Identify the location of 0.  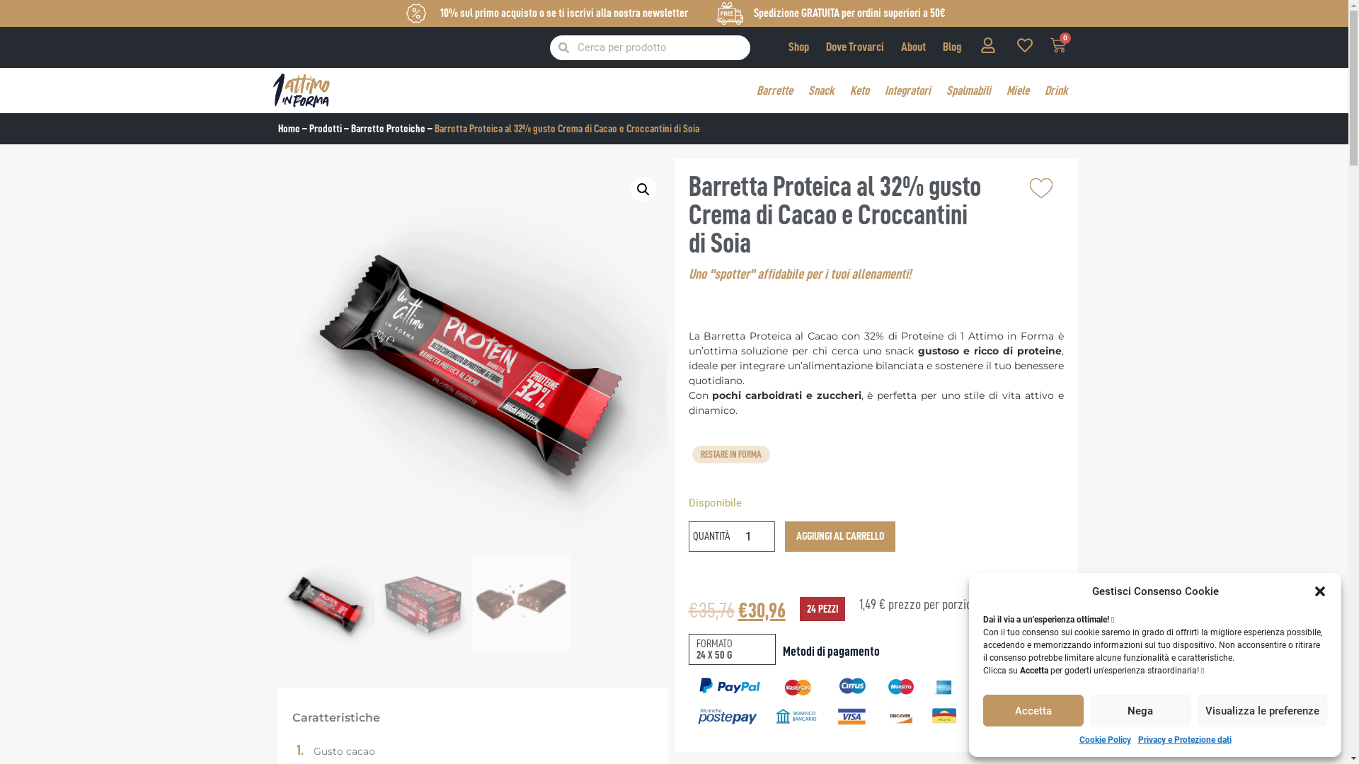
(1058, 47).